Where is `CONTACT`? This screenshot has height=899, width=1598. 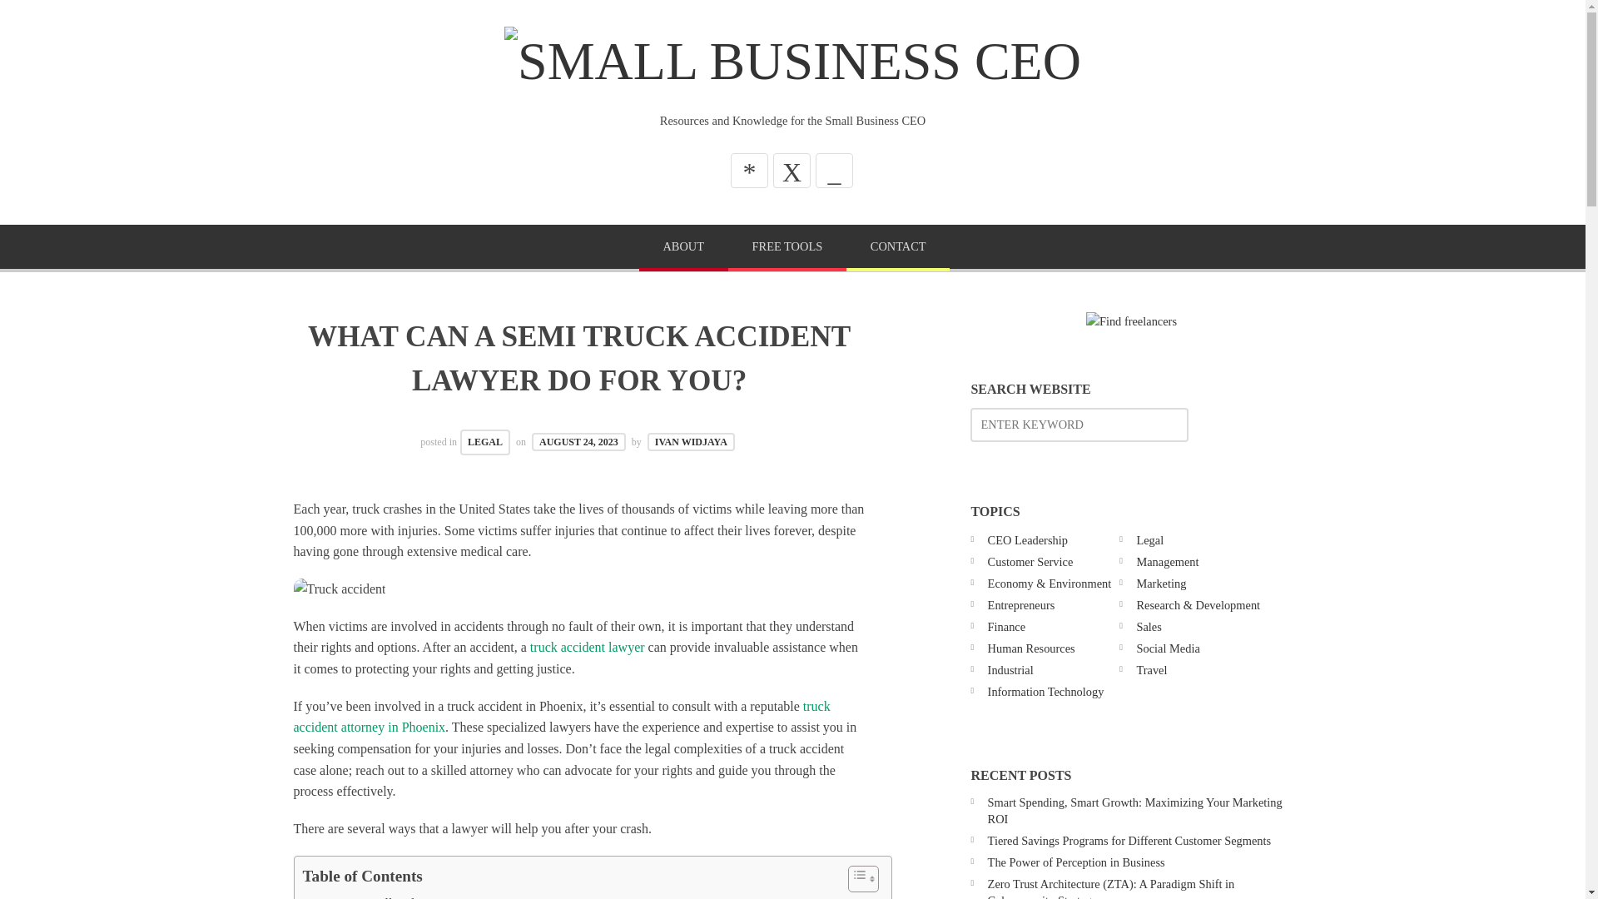 CONTACT is located at coordinates (897, 248).